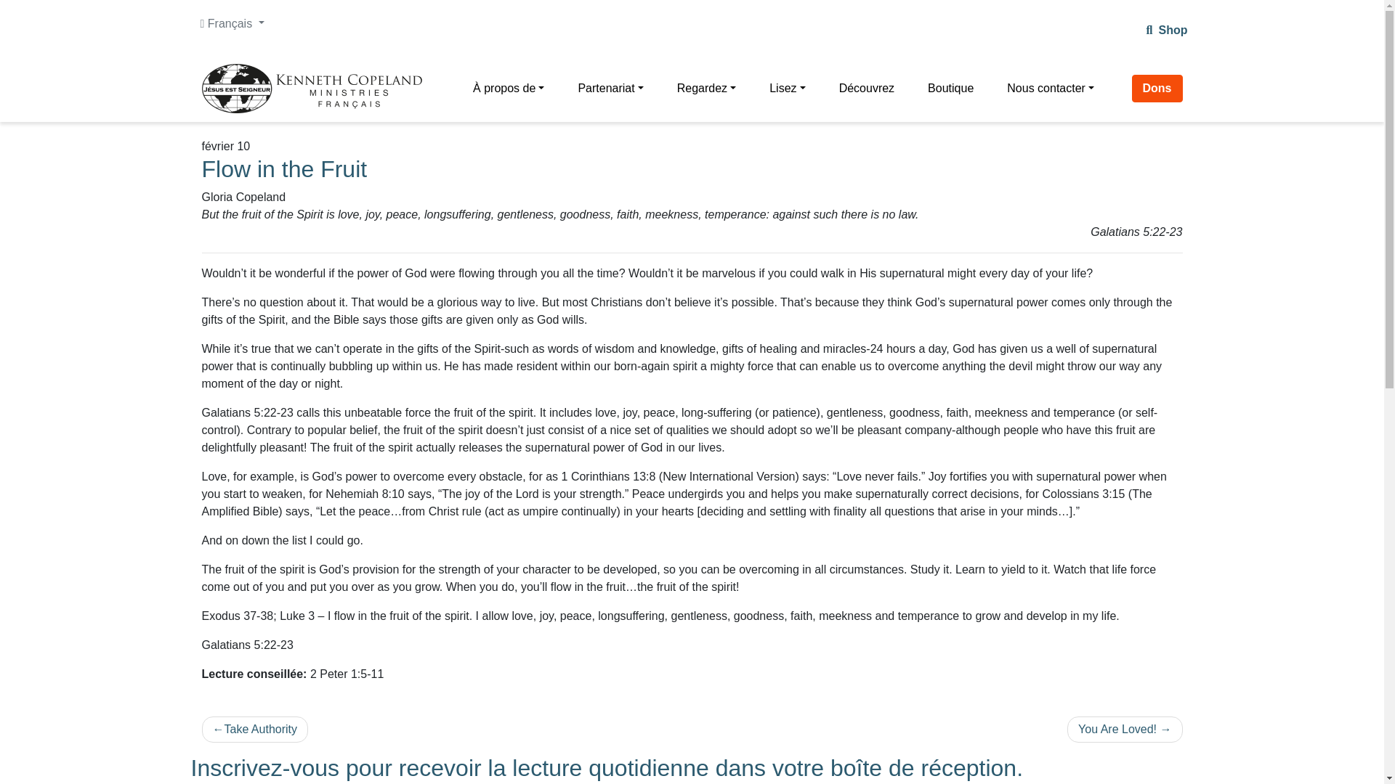 This screenshot has width=1395, height=784. What do you see at coordinates (786, 88) in the screenshot?
I see `Lisez` at bounding box center [786, 88].